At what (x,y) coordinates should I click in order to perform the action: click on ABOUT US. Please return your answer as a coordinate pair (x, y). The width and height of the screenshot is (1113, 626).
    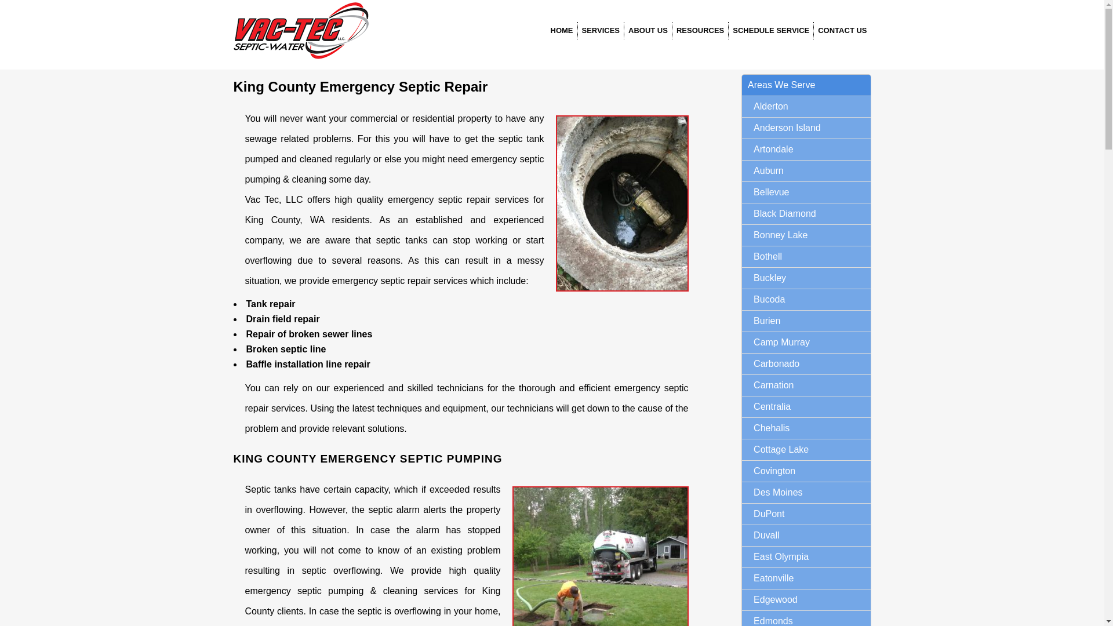
    Looking at the image, I should click on (648, 30).